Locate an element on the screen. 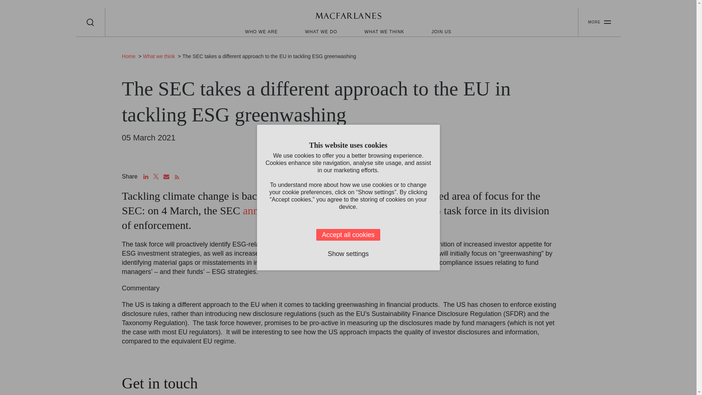 The height and width of the screenshot is (395, 702). Search is located at coordinates (90, 22).